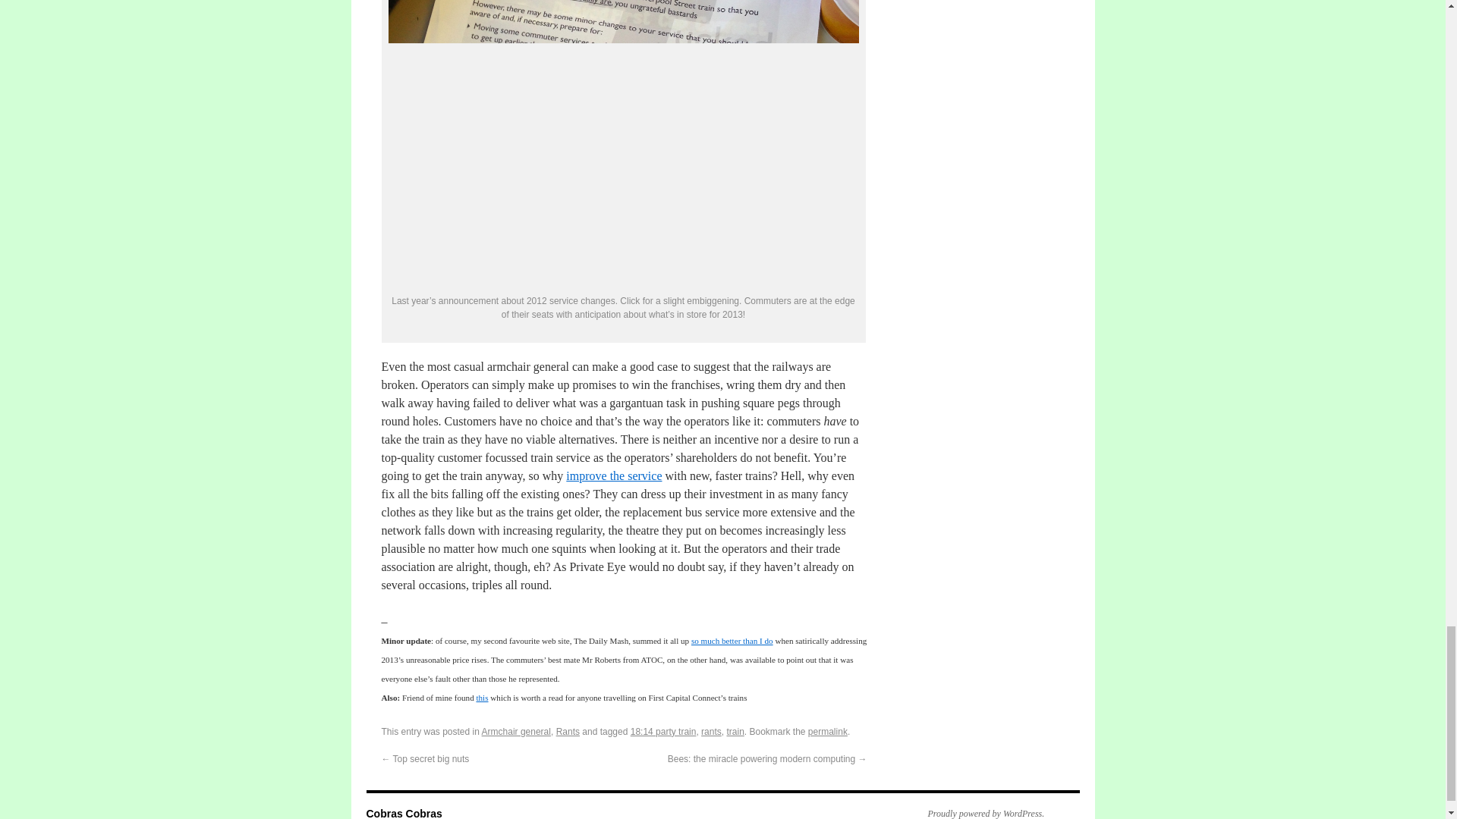 This screenshot has width=1457, height=819. What do you see at coordinates (828, 731) in the screenshot?
I see `permalink` at bounding box center [828, 731].